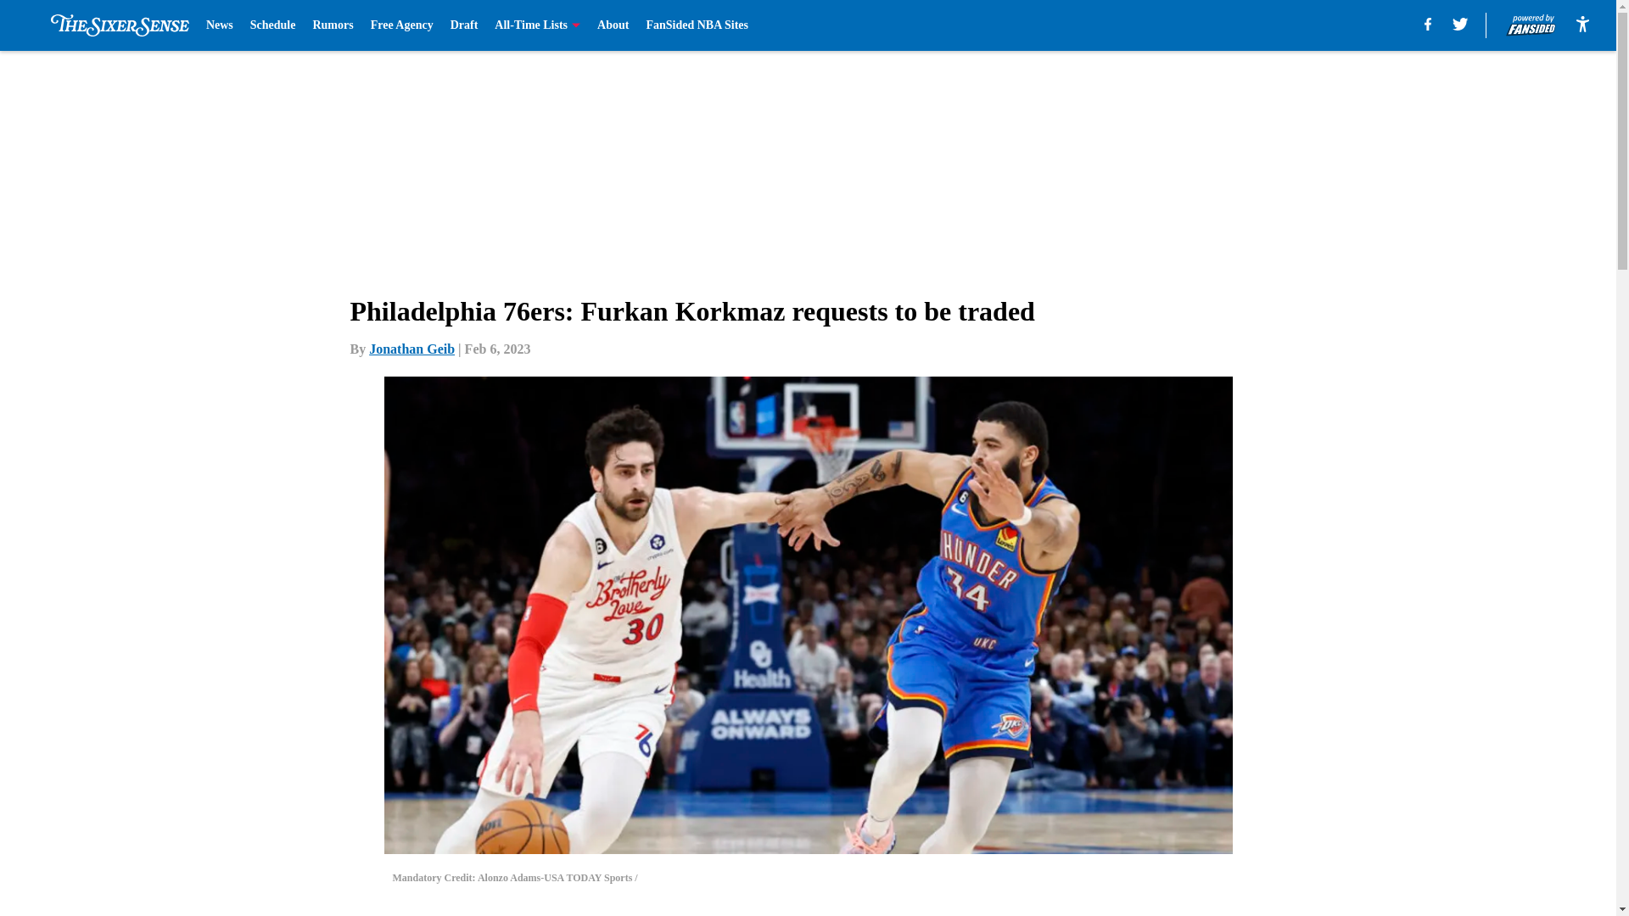 The width and height of the screenshot is (1629, 916). I want to click on Jonathan Geib, so click(411, 349).